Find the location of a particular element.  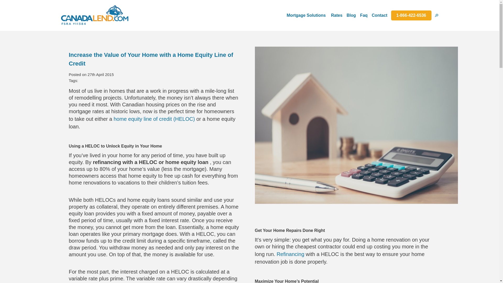

Faq is located at coordinates (364, 15).